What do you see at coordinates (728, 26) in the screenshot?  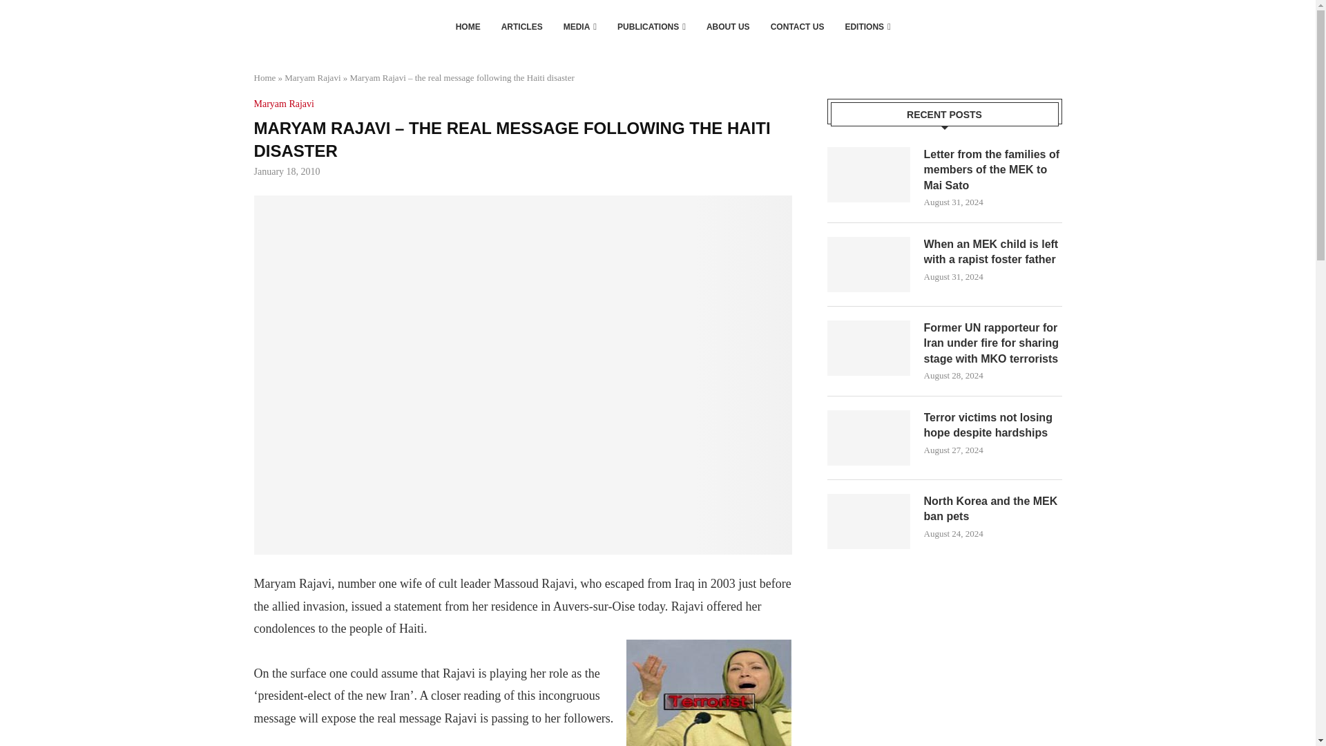 I see `ABOUT US` at bounding box center [728, 26].